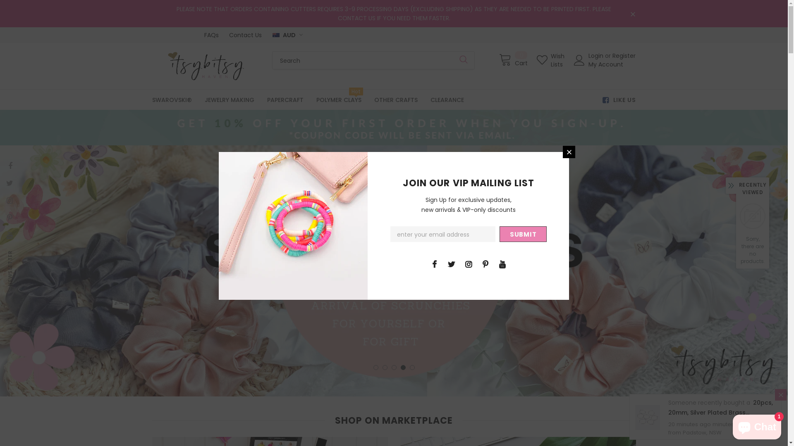 The width and height of the screenshot is (794, 446). What do you see at coordinates (206, 66) in the screenshot?
I see `Logo` at bounding box center [206, 66].